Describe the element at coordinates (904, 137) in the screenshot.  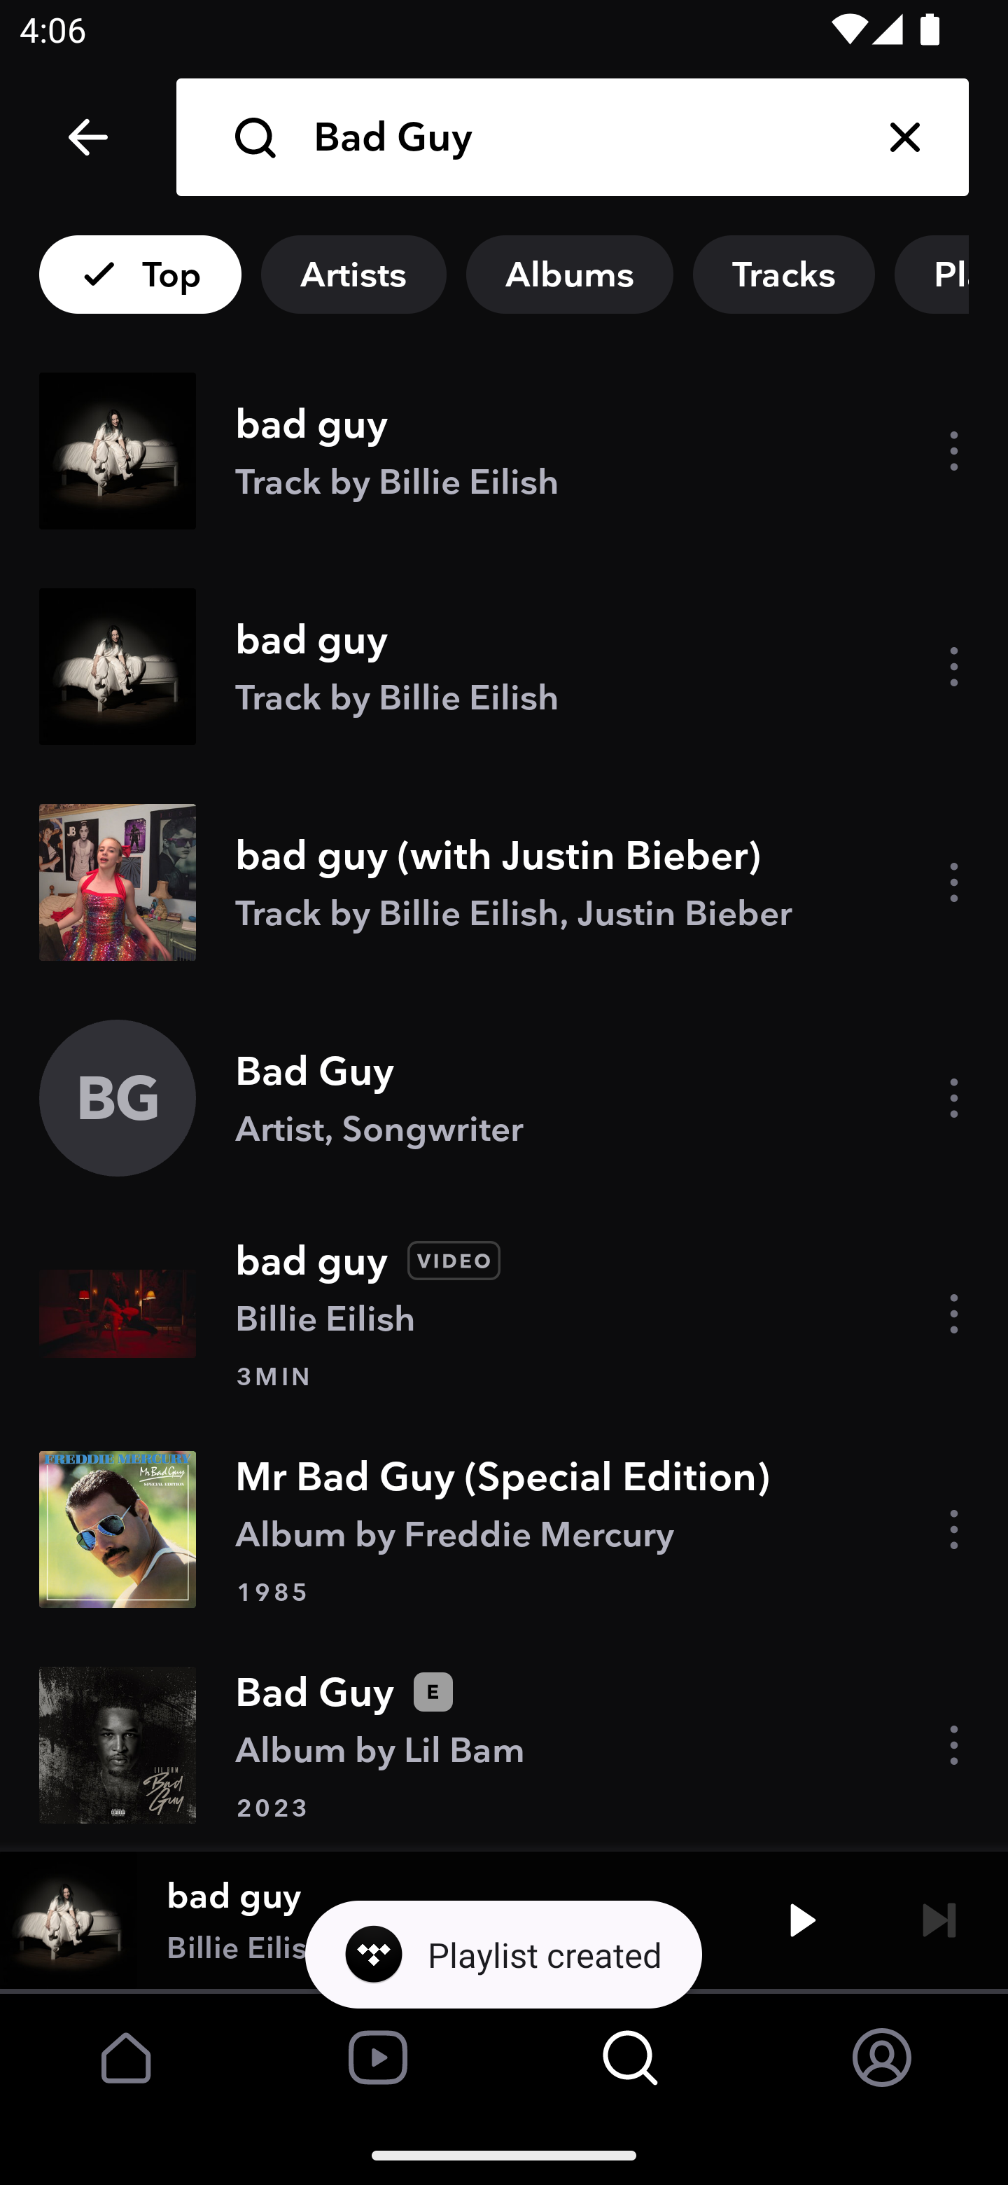
I see `Clear query` at that location.